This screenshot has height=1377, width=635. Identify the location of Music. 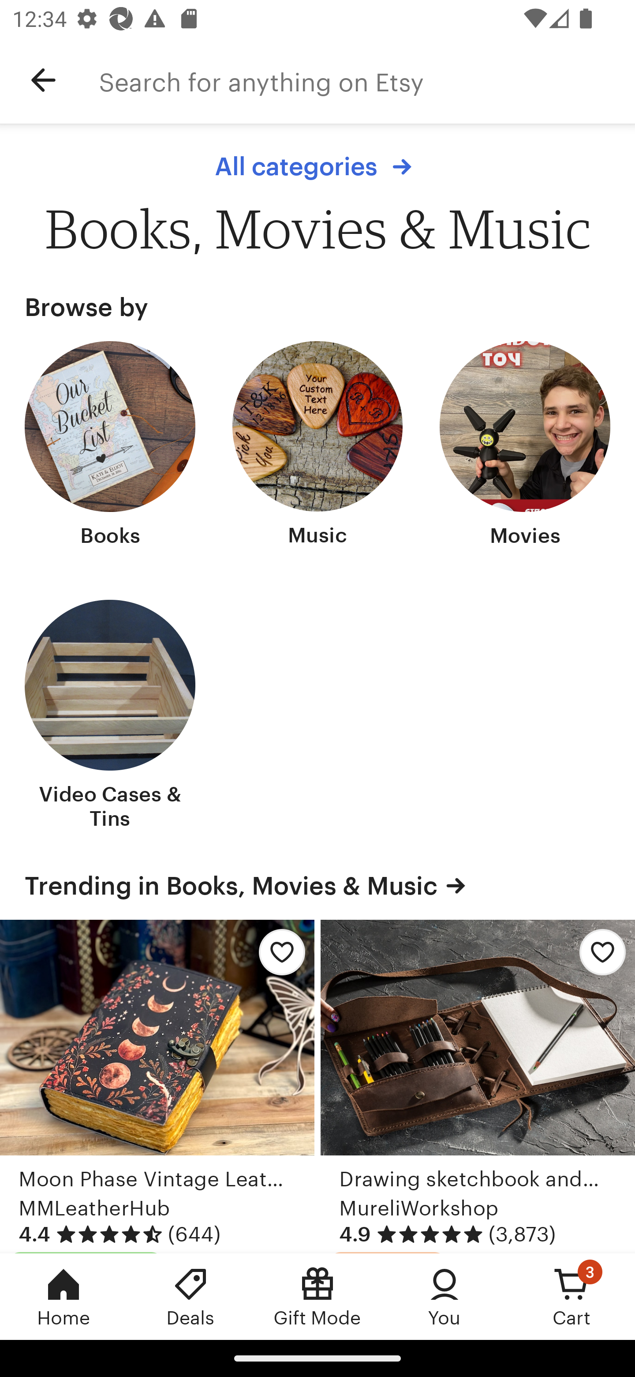
(317, 446).